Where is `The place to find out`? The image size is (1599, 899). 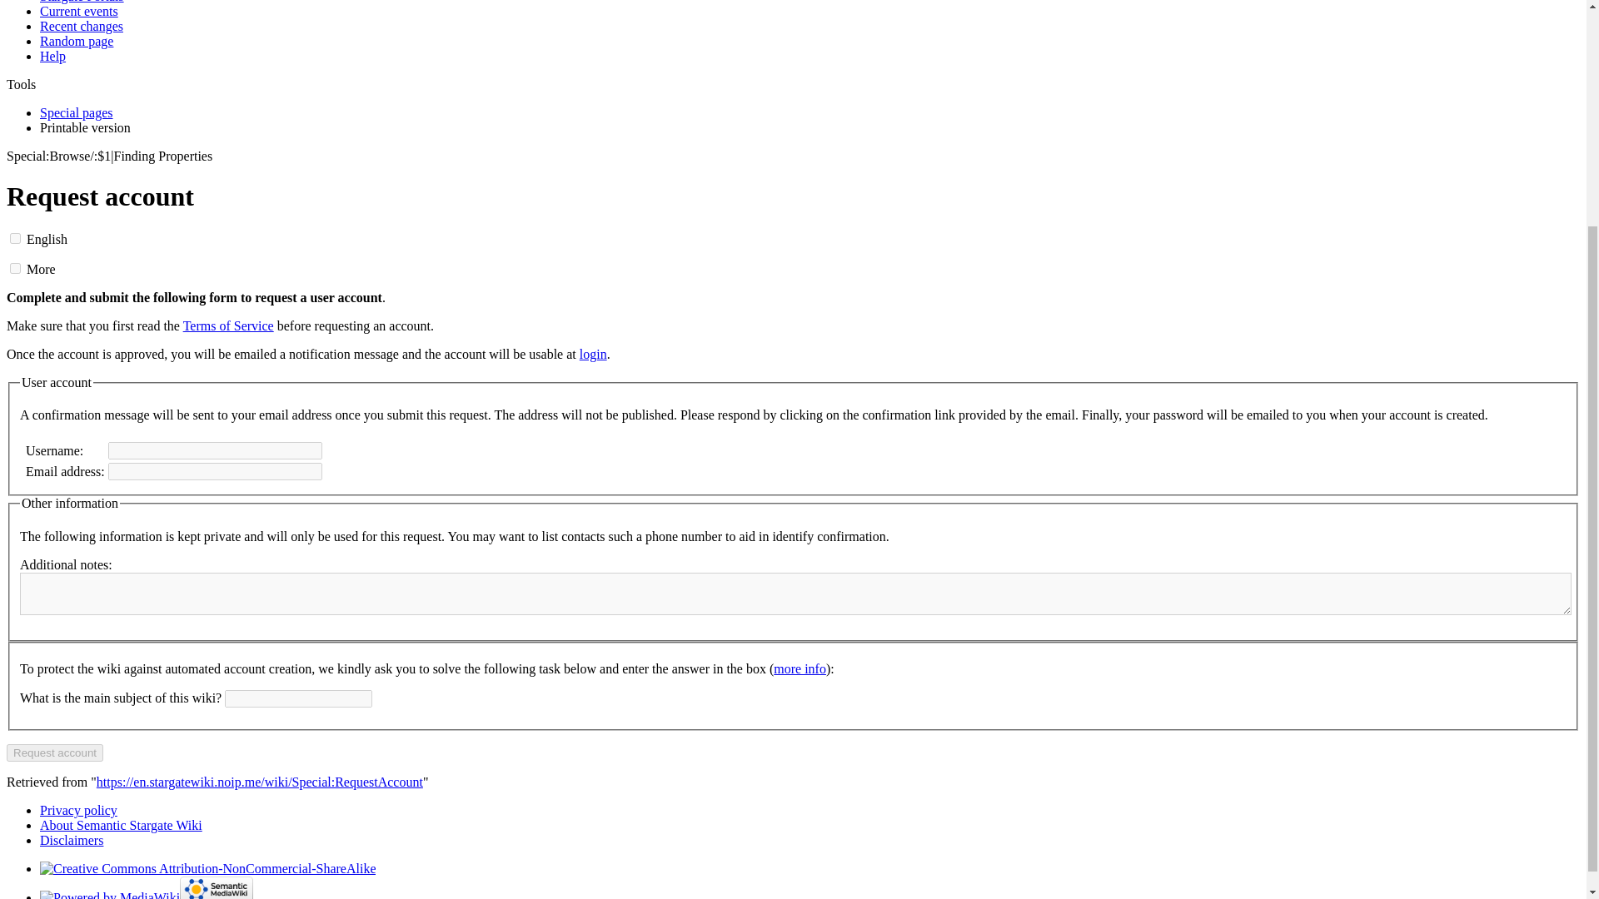
The place to find out is located at coordinates (52, 56).